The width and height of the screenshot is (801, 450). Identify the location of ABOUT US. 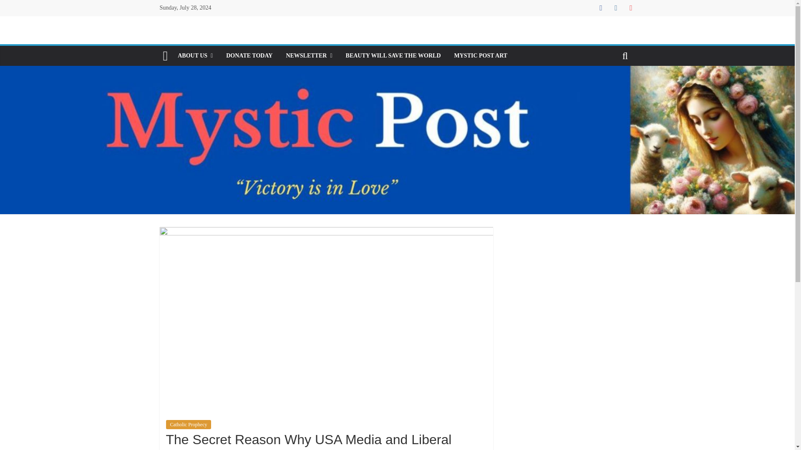
(195, 56).